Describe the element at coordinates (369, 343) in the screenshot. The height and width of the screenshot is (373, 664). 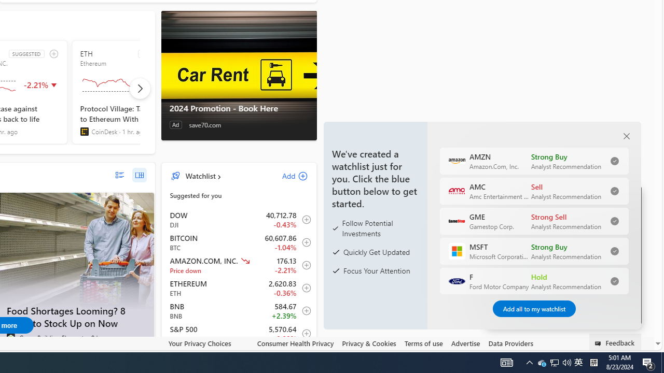
I see `Privacy & Cookies` at that location.